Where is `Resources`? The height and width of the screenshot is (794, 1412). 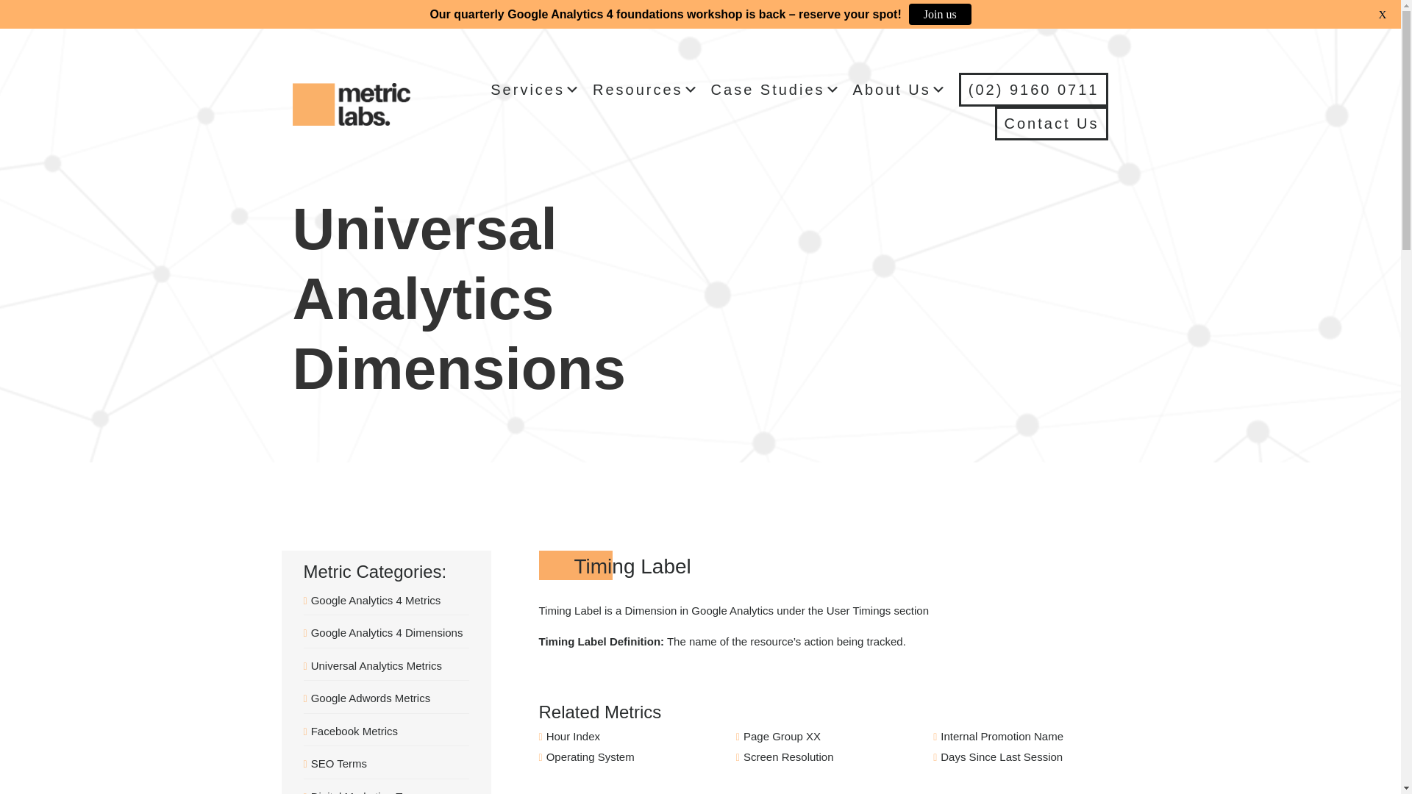 Resources is located at coordinates (646, 90).